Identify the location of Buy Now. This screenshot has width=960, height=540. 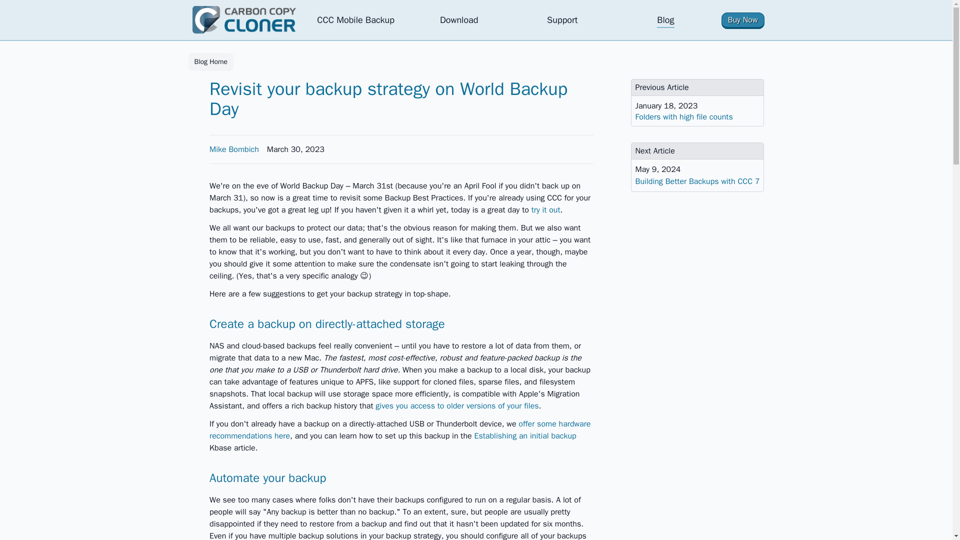
(743, 20).